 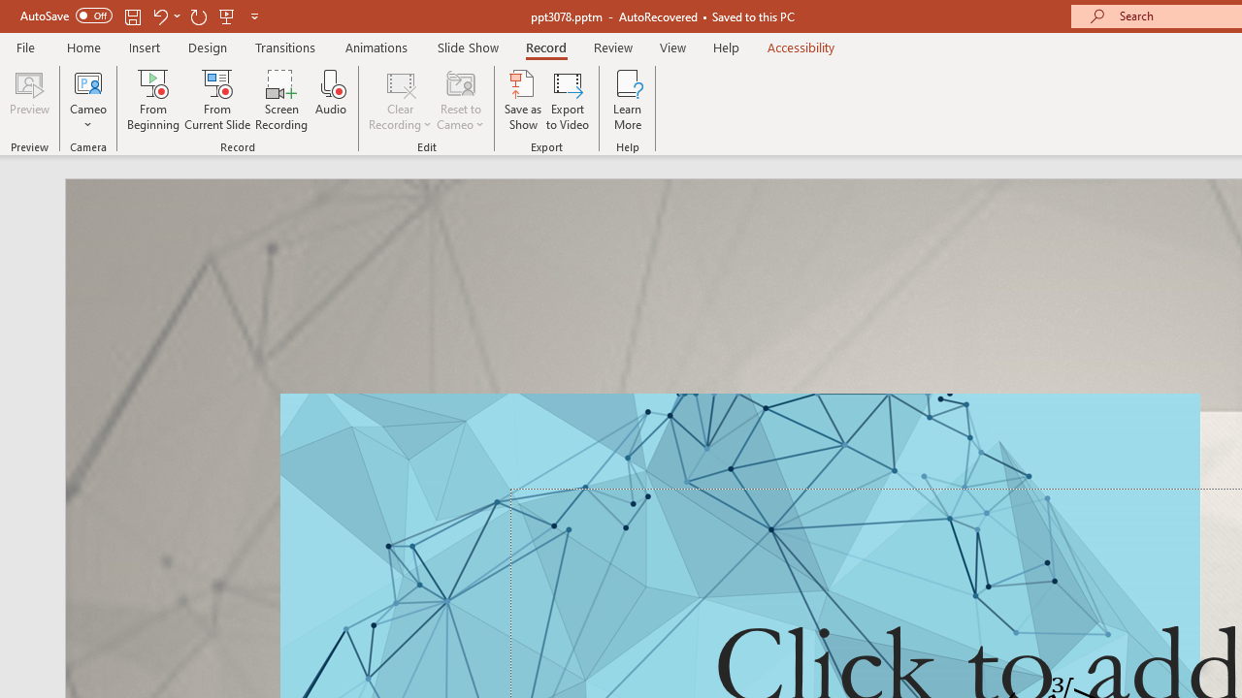 What do you see at coordinates (568, 99) in the screenshot?
I see `Export to Video` at bounding box center [568, 99].